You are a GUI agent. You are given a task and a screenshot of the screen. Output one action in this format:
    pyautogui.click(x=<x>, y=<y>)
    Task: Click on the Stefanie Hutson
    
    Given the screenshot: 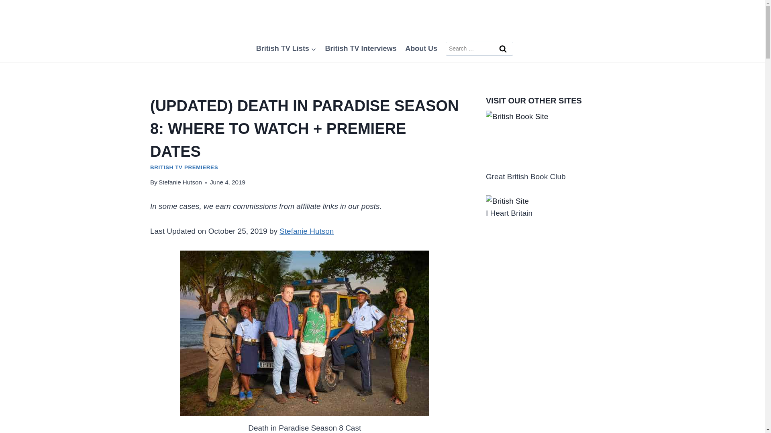 What is the action you would take?
    pyautogui.click(x=180, y=182)
    